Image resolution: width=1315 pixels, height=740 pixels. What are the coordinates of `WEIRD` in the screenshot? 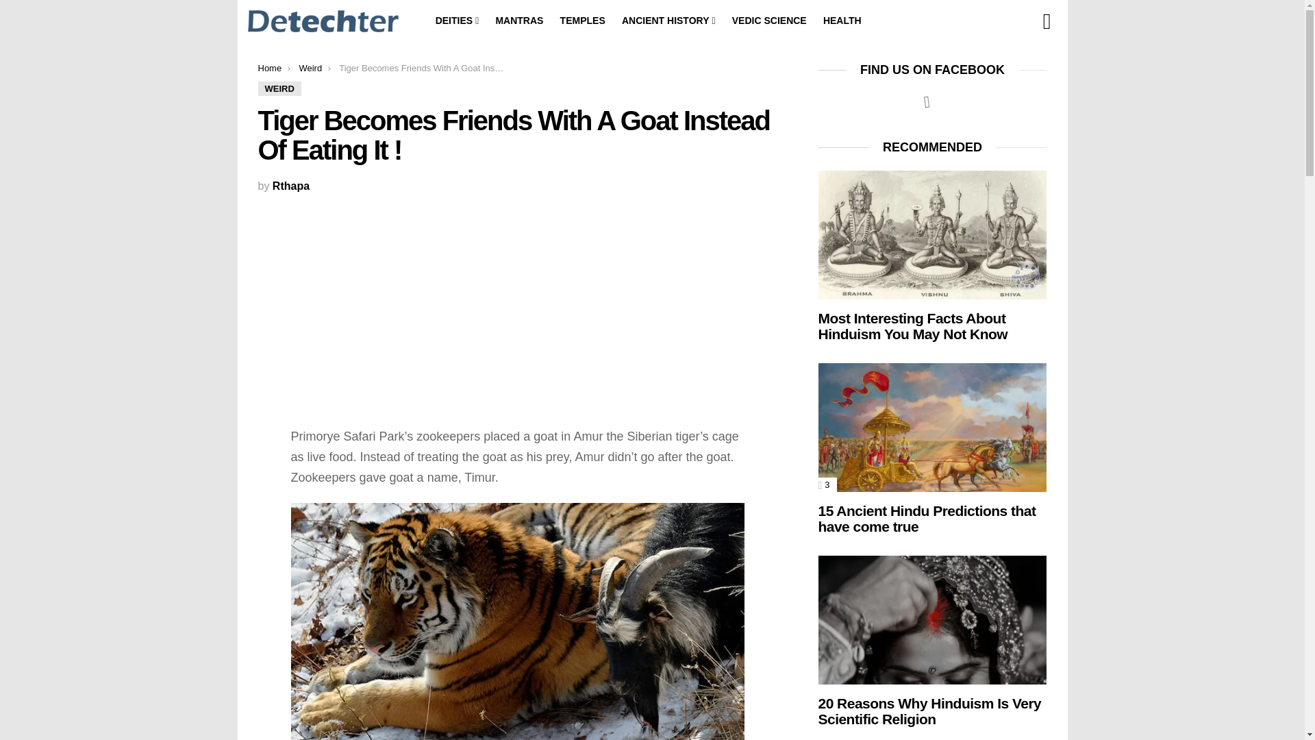 It's located at (279, 88).